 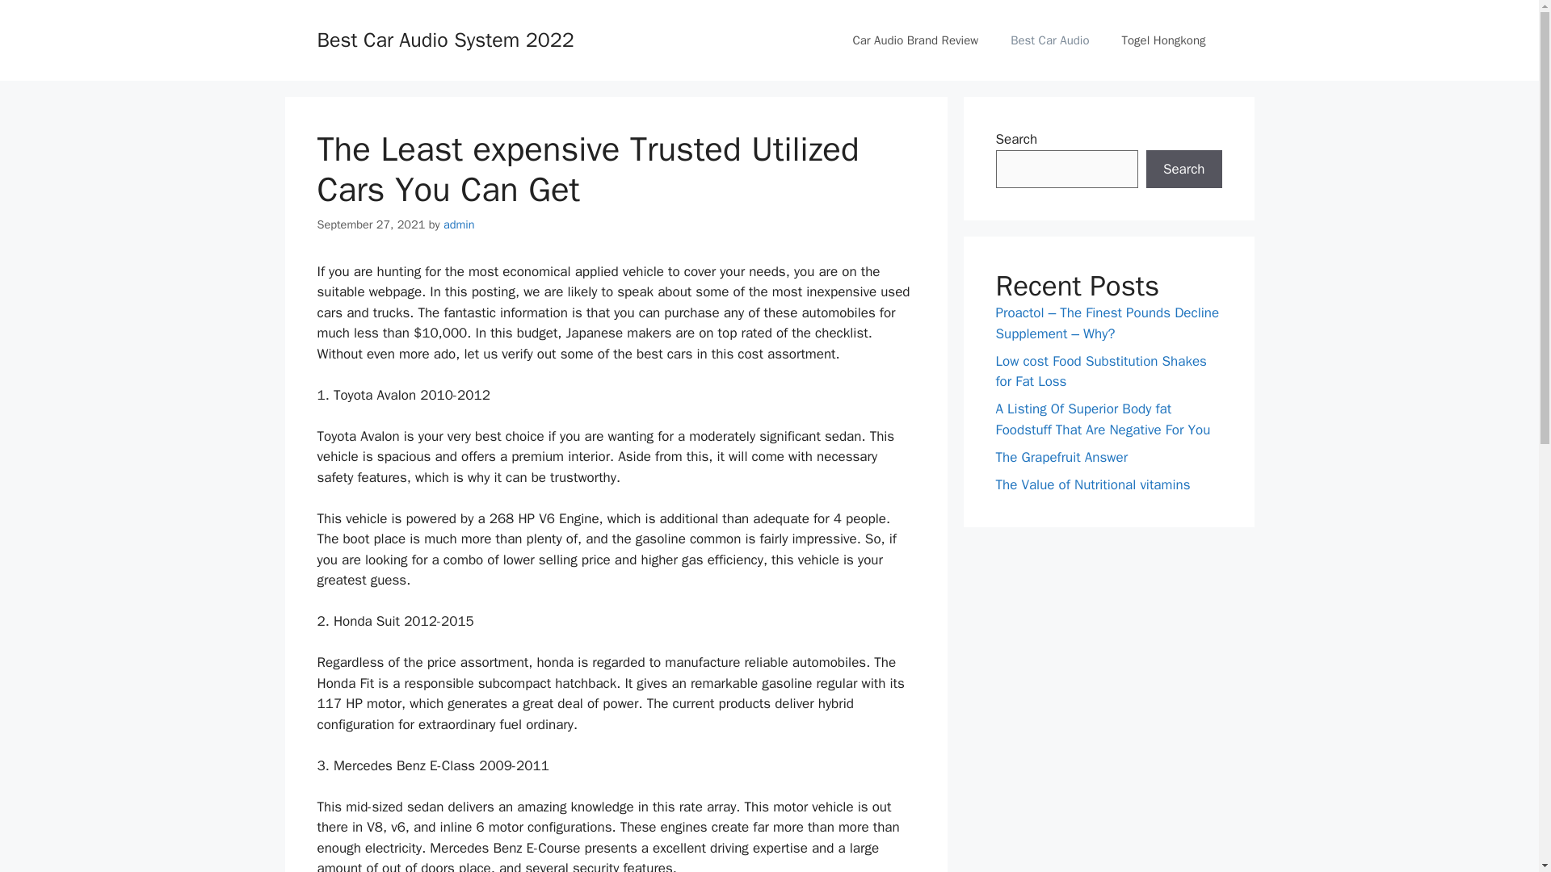 I want to click on View all posts by admin, so click(x=459, y=224).